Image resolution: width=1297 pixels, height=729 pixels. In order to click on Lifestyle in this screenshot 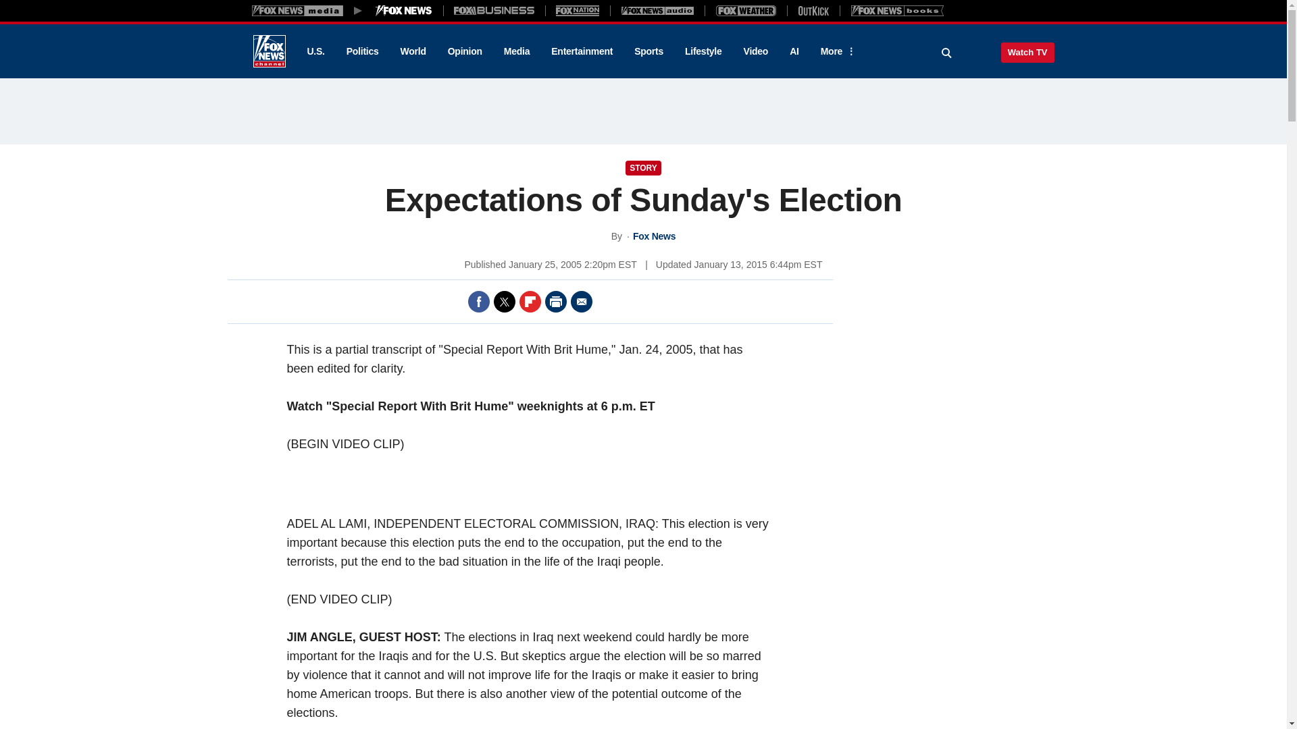, I will do `click(703, 51)`.